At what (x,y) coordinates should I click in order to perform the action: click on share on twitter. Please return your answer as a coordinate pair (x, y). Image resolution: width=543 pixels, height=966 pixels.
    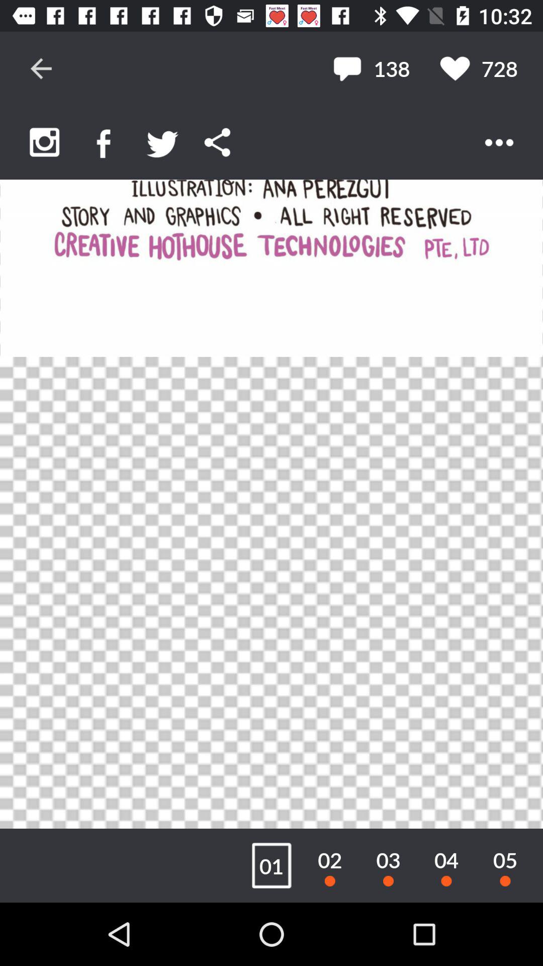
    Looking at the image, I should click on (163, 142).